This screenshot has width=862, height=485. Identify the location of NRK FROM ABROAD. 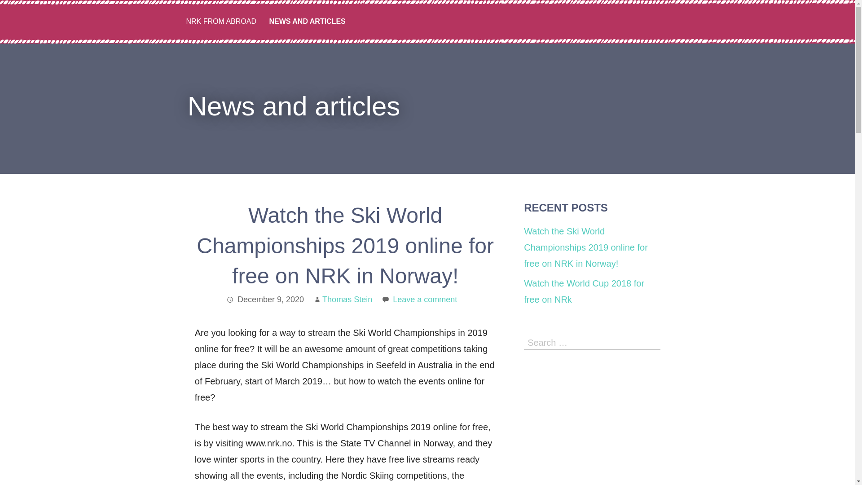
(220, 22).